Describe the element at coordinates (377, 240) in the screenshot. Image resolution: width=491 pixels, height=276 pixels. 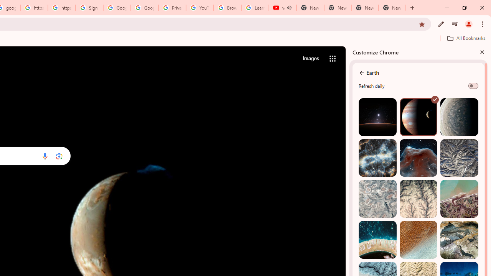
I see `The Tuamotu and Gambier Islands, French Polynesia` at that location.